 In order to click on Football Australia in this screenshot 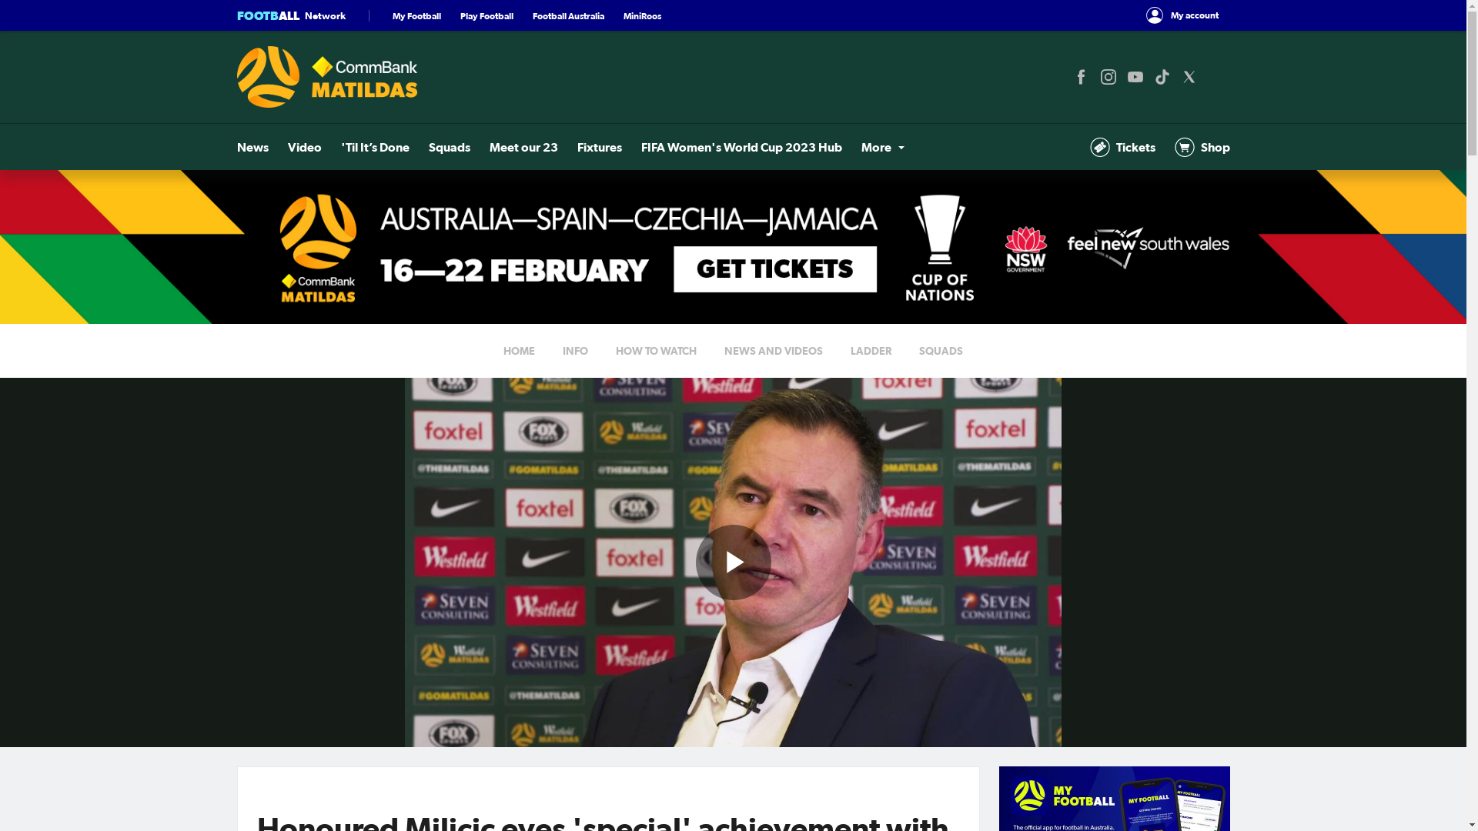, I will do `click(568, 15)`.